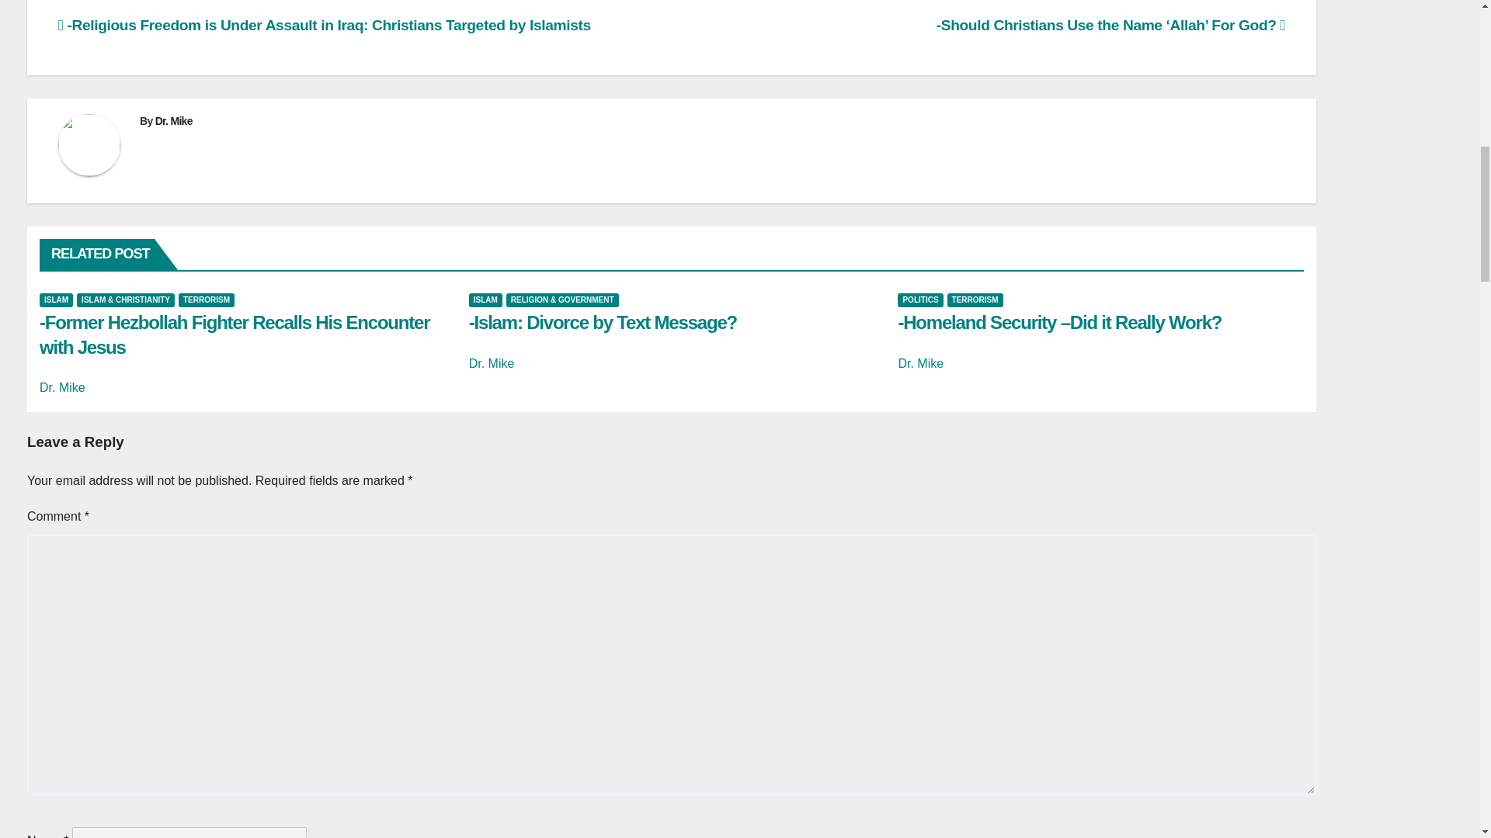 This screenshot has height=838, width=1491. Describe the element at coordinates (56, 300) in the screenshot. I see `ISLAM` at that location.